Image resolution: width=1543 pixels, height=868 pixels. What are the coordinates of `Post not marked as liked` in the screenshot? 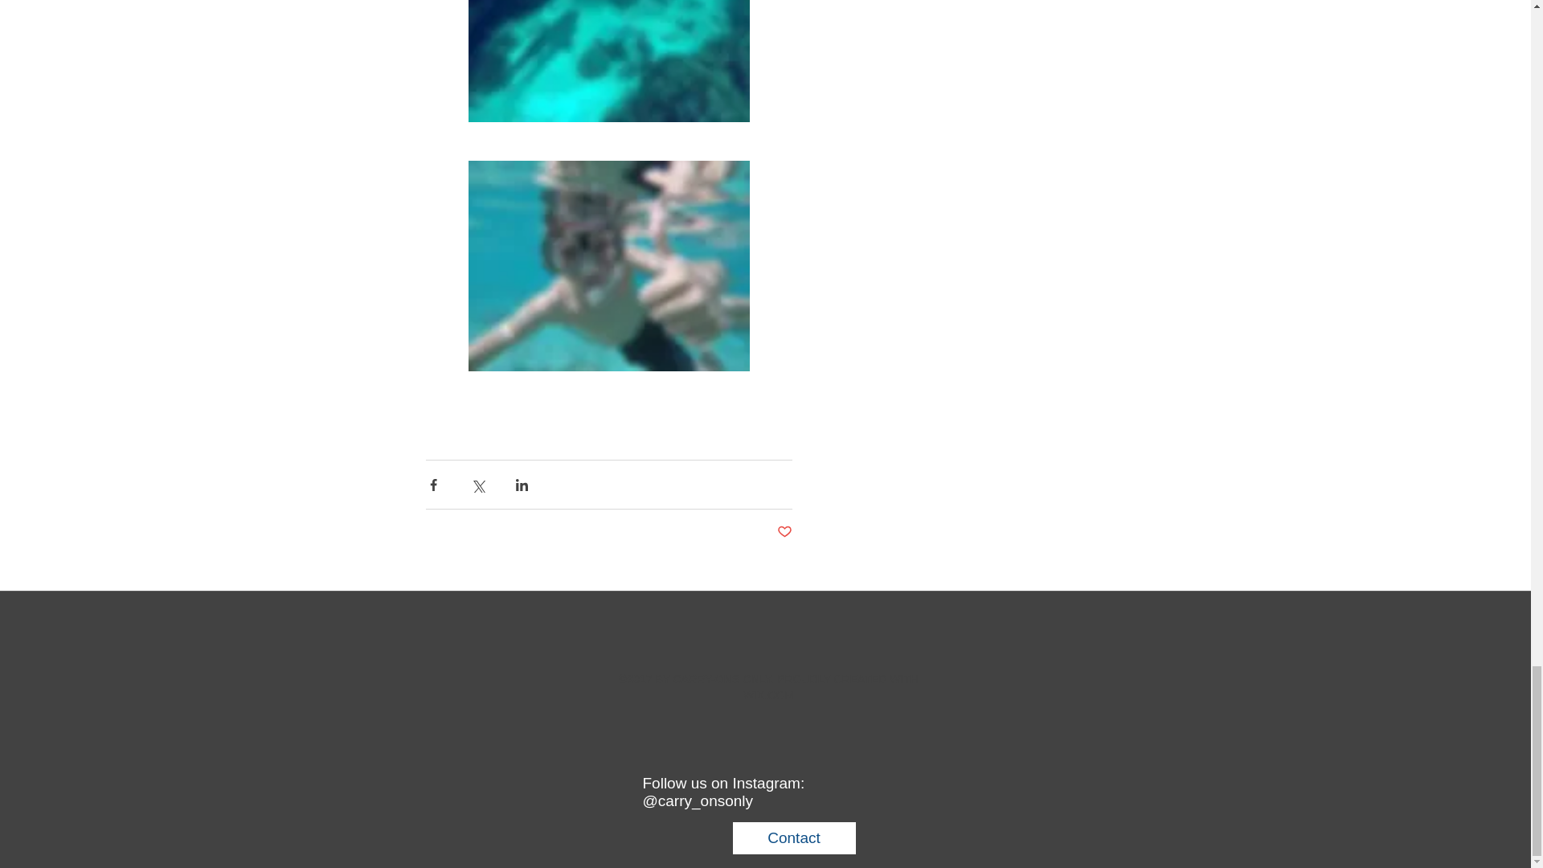 It's located at (783, 532).